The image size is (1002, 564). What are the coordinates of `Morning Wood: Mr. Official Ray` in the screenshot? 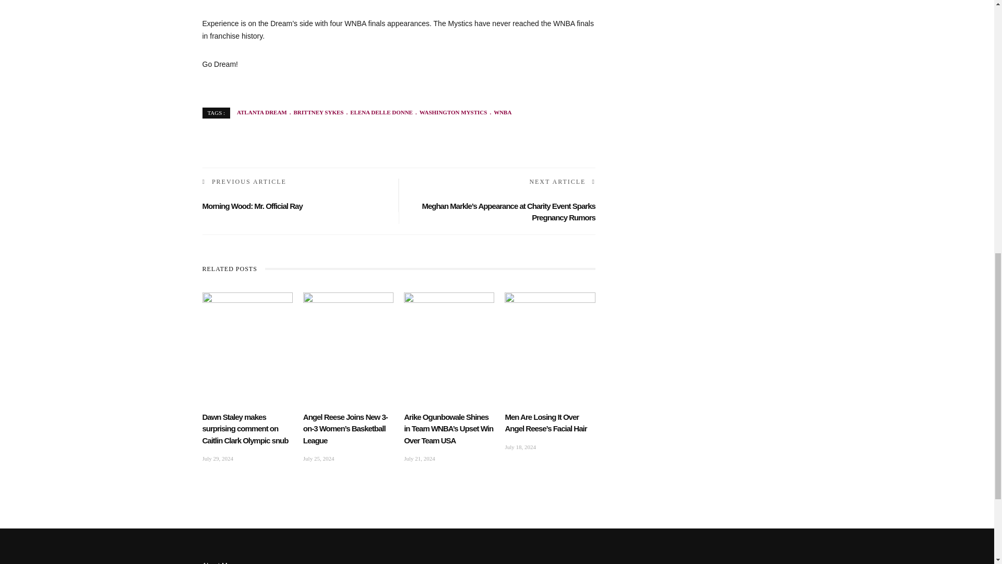 It's located at (252, 206).